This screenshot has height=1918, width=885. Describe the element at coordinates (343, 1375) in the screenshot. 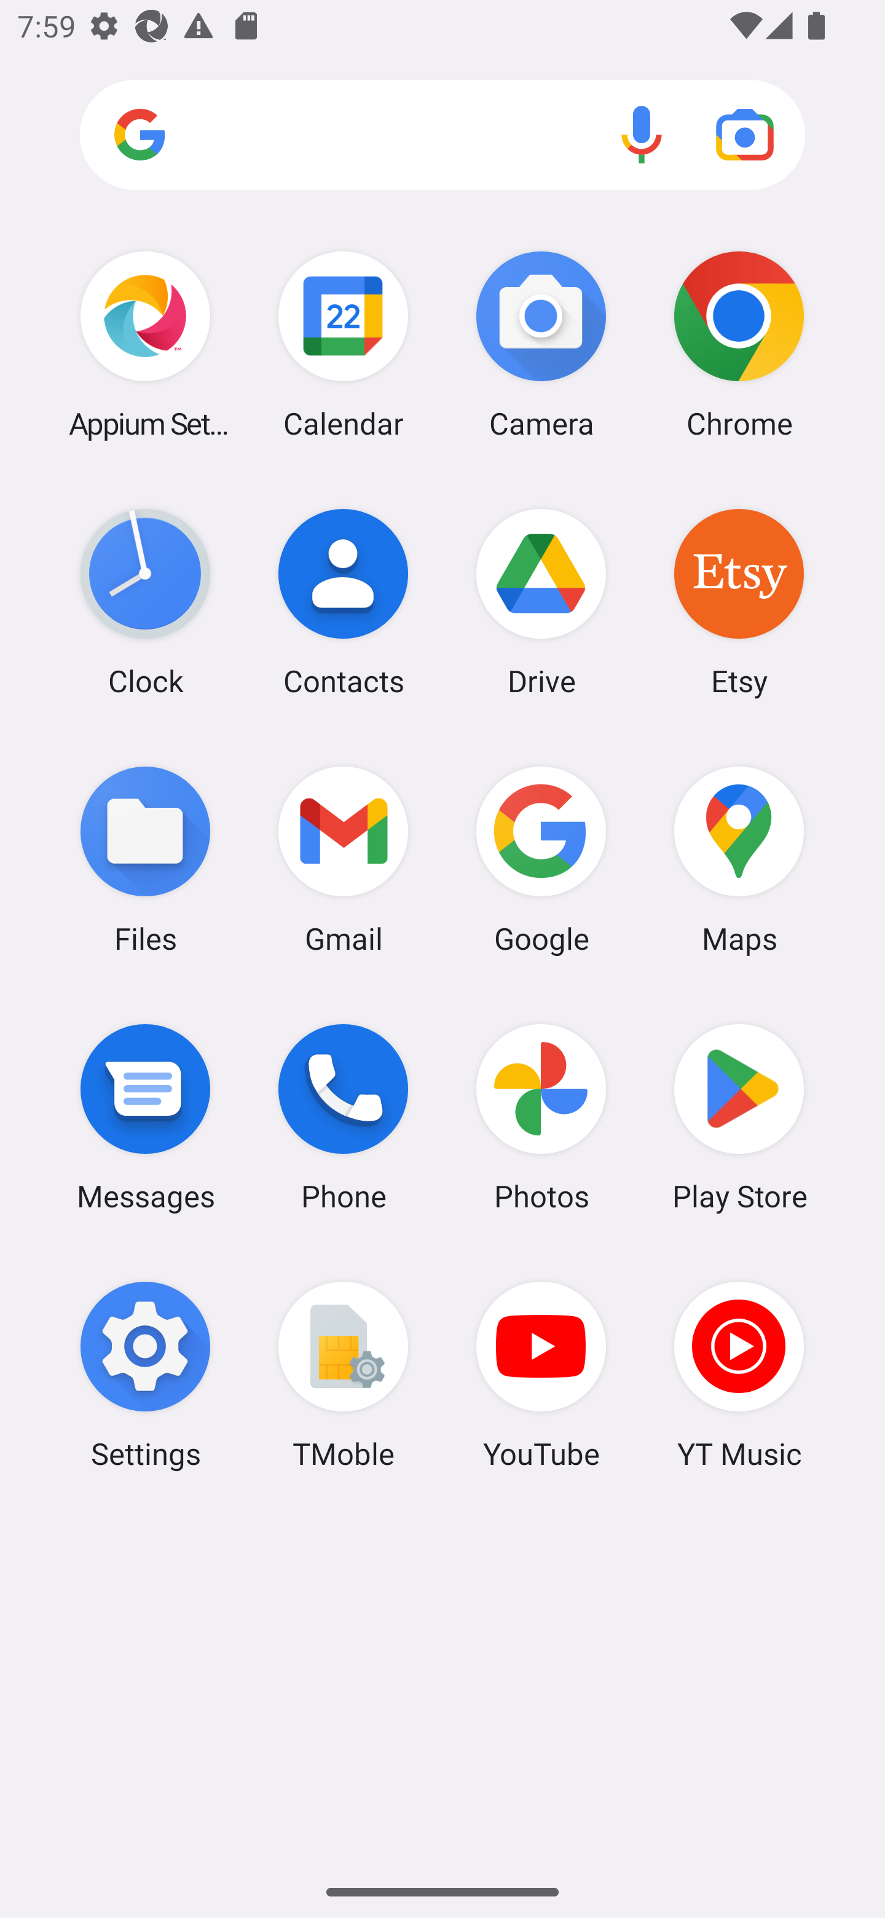

I see `TMoble` at that location.